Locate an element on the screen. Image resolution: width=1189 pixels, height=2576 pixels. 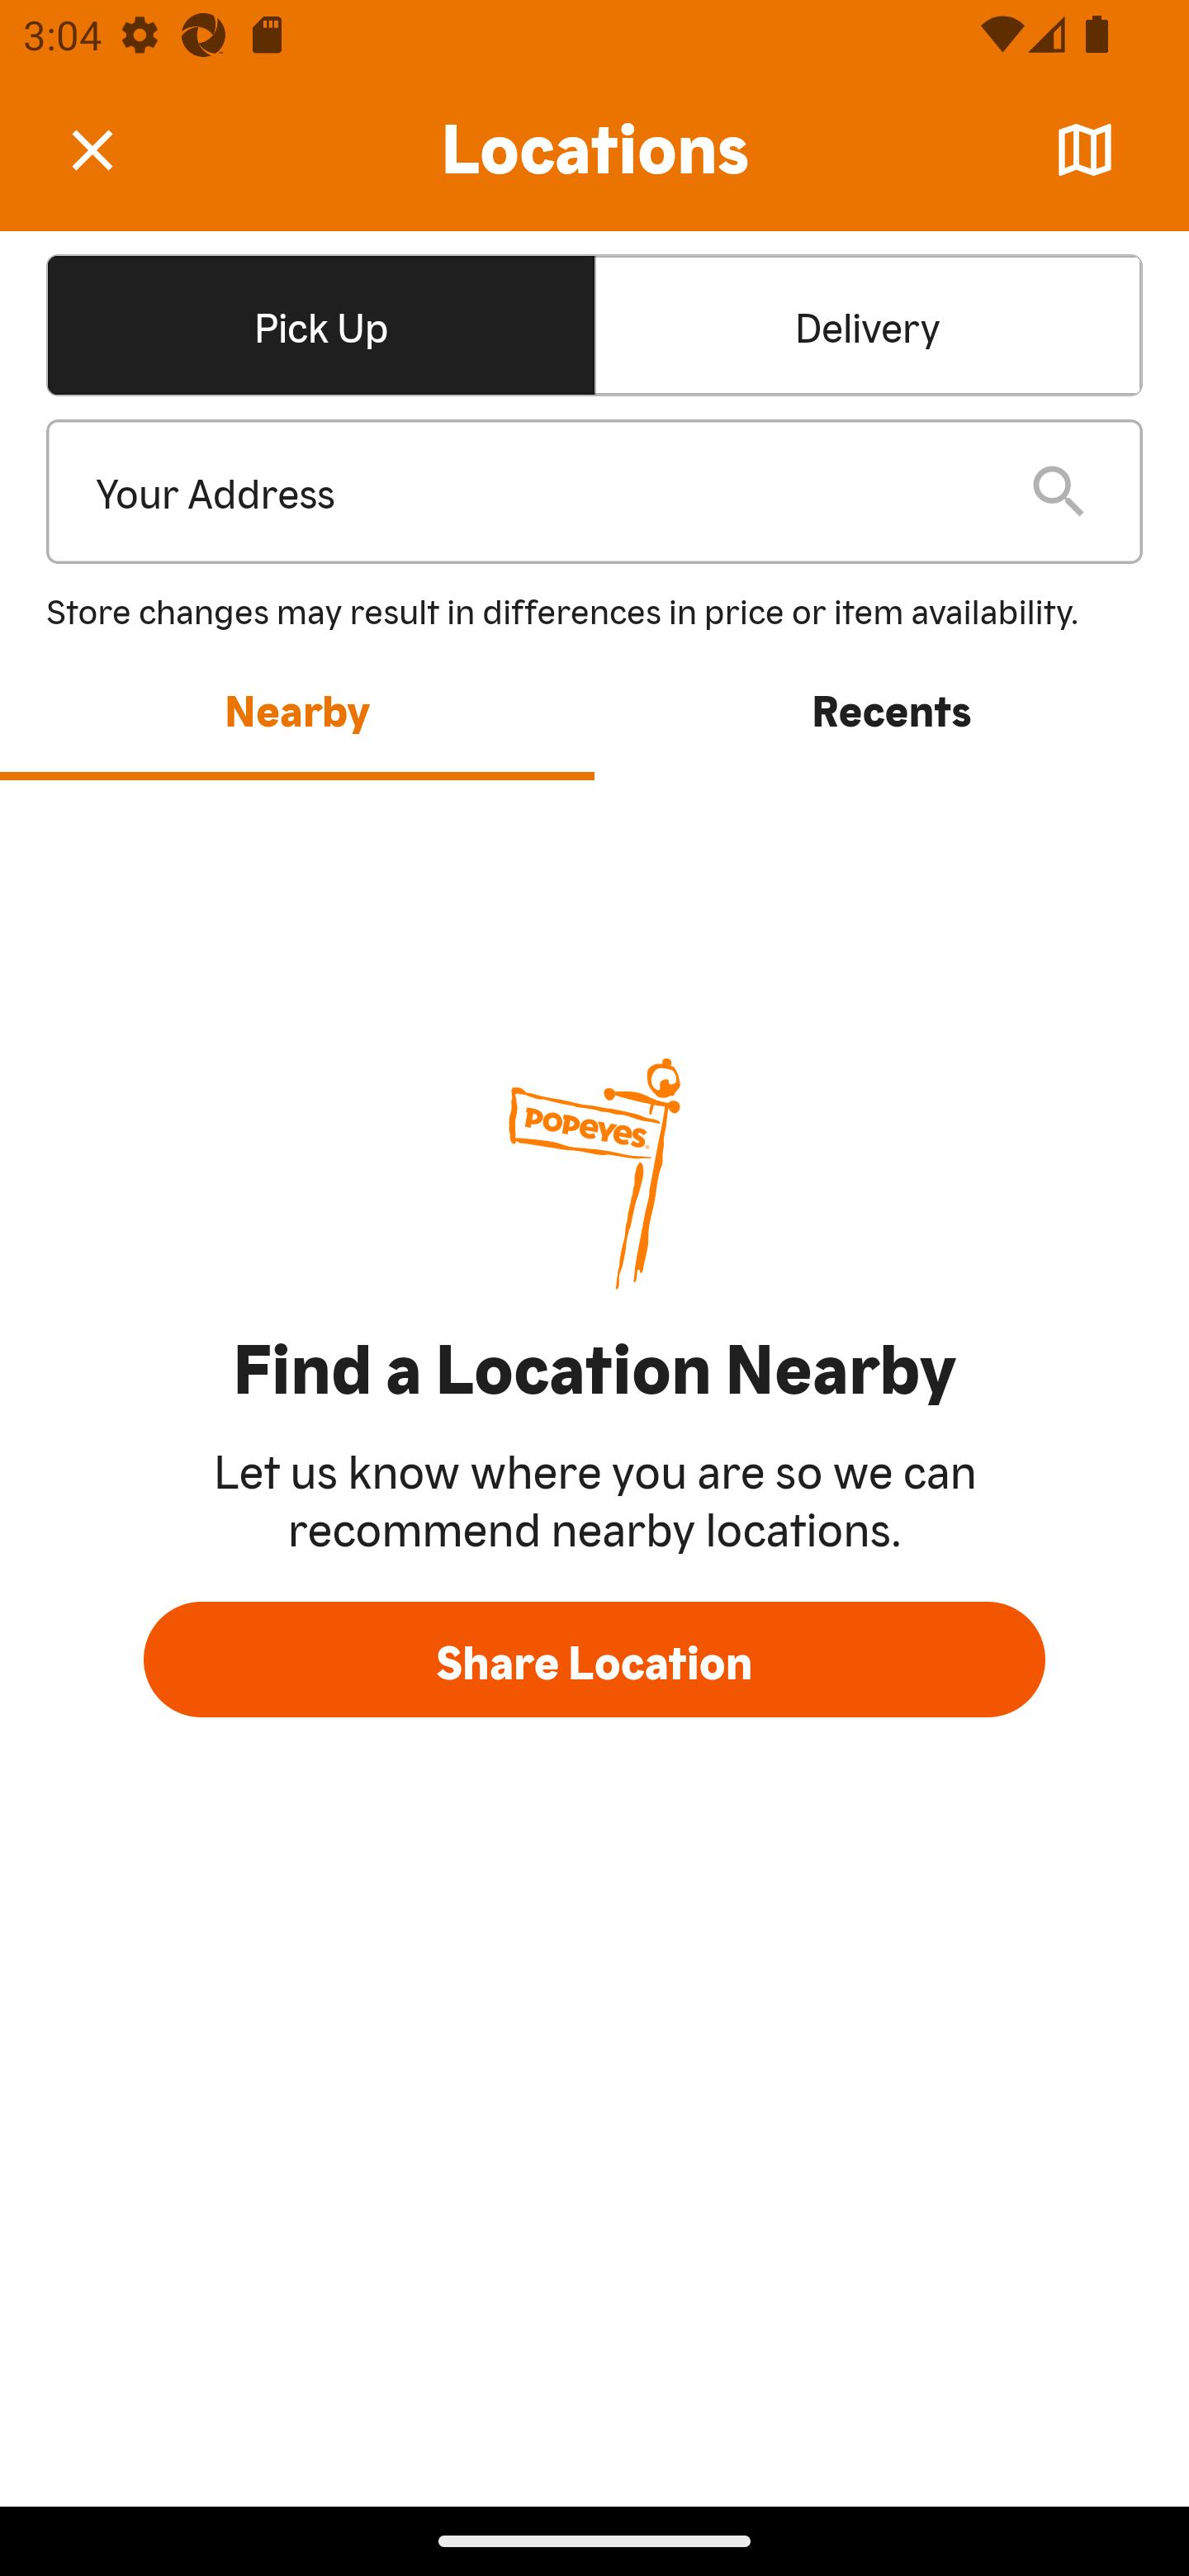
Your Address is located at coordinates (537, 492).